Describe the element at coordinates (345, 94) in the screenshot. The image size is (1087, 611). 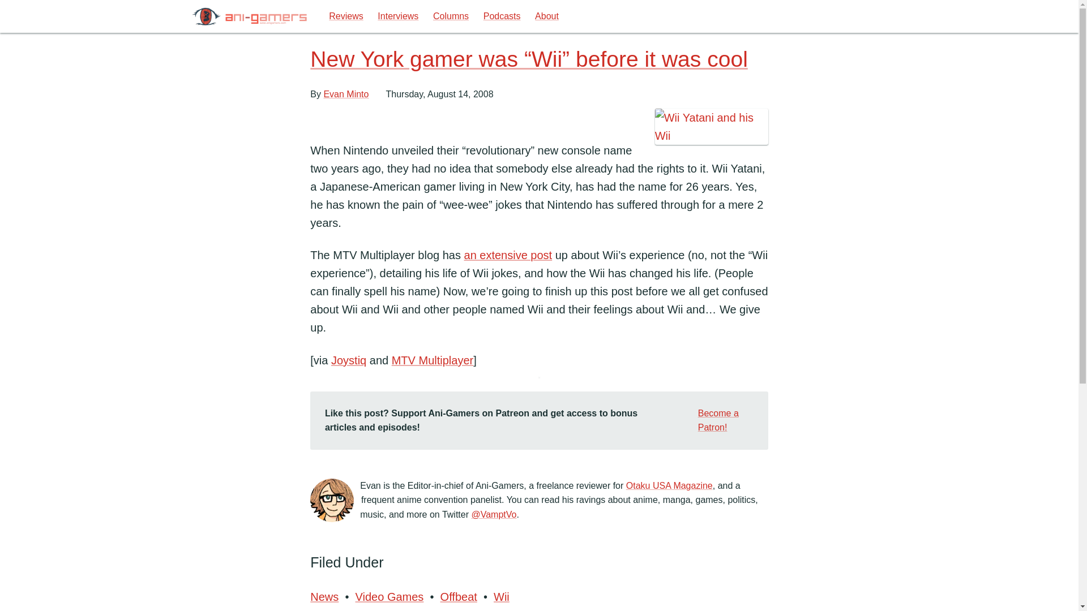
I see `Evan Minto` at that location.